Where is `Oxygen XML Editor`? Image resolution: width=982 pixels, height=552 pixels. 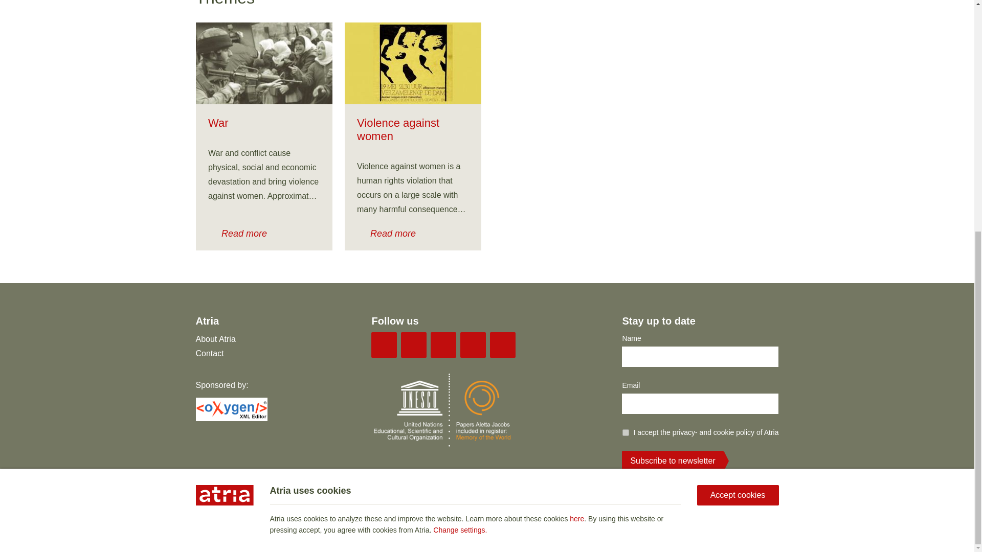
Oxygen XML Editor is located at coordinates (231, 409).